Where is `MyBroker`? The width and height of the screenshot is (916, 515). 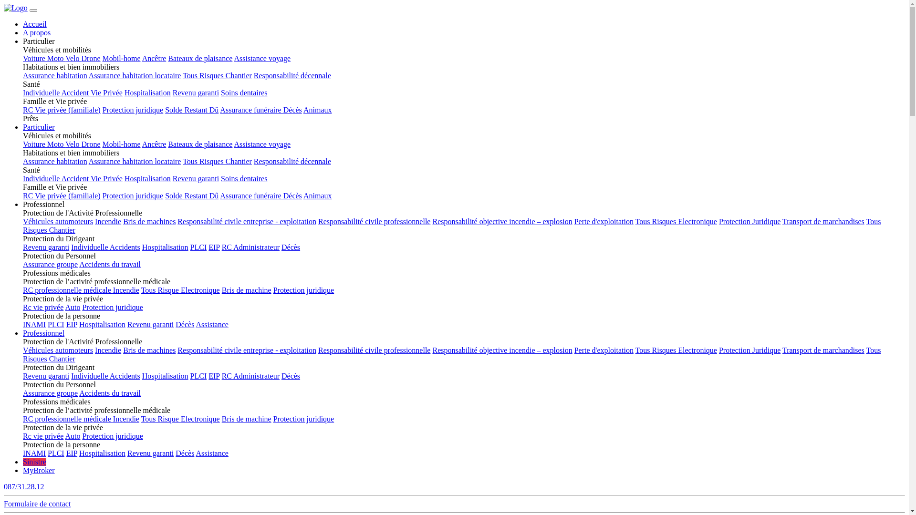 MyBroker is located at coordinates (39, 470).